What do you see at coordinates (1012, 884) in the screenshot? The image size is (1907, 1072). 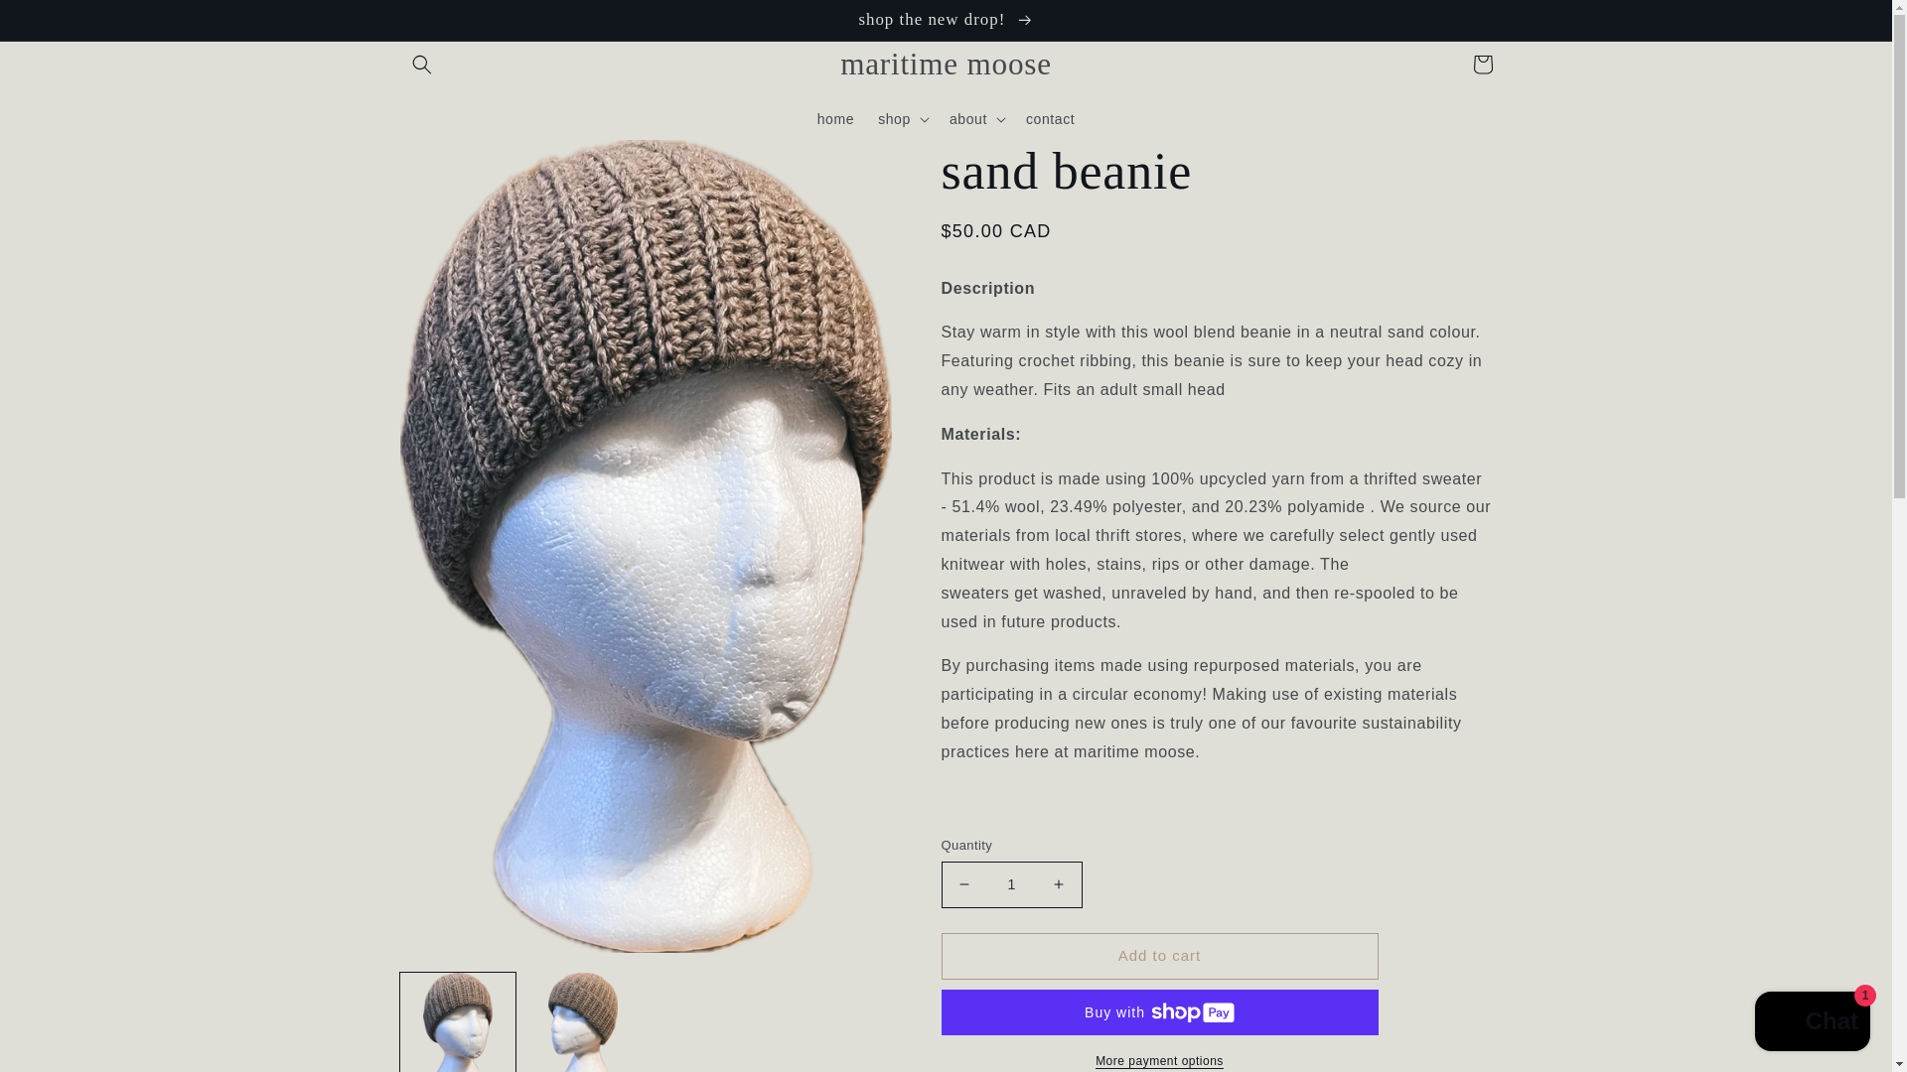 I see `1` at bounding box center [1012, 884].